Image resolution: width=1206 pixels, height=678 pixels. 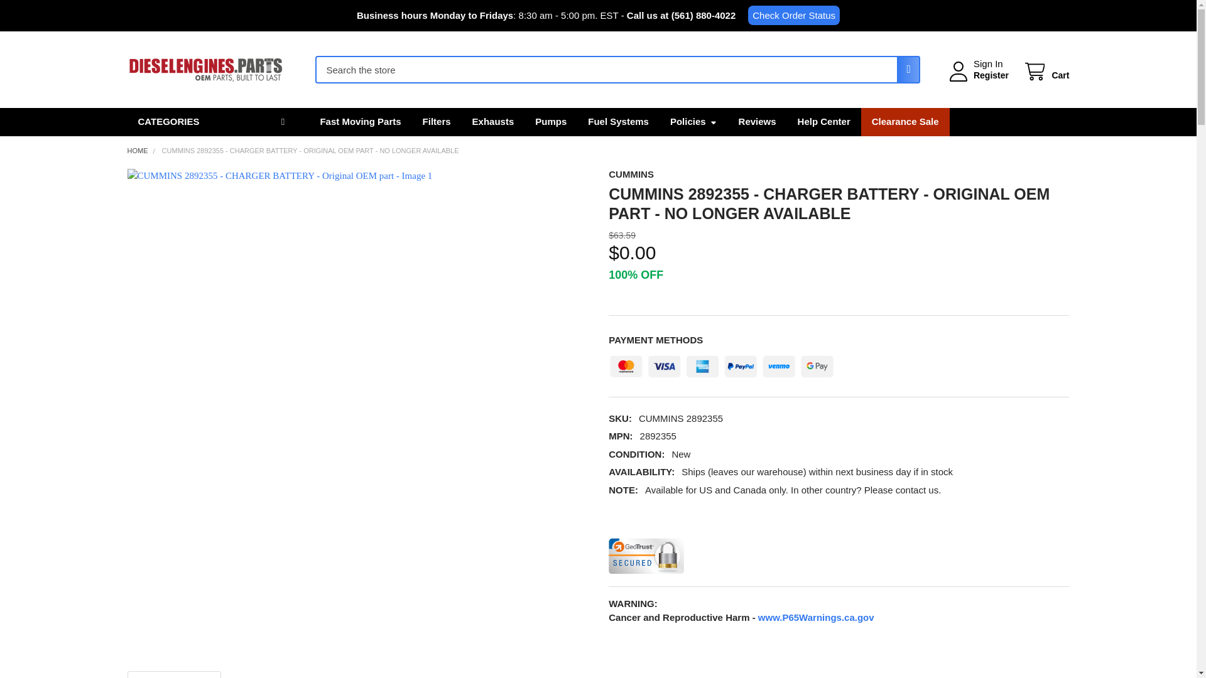 I want to click on CATEGORIES, so click(x=212, y=122).